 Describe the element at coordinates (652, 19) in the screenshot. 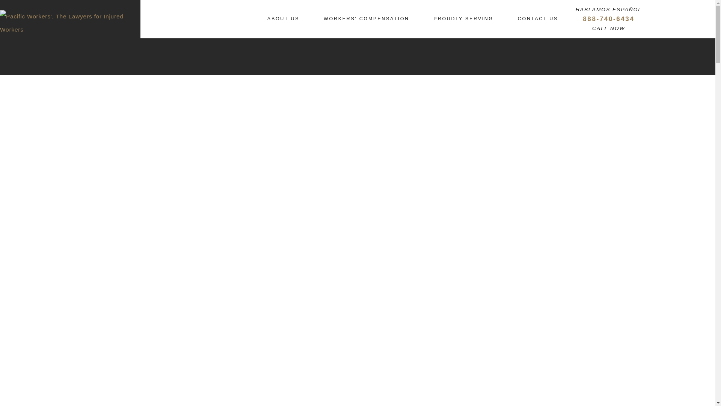

I see `Search Our Site` at that location.